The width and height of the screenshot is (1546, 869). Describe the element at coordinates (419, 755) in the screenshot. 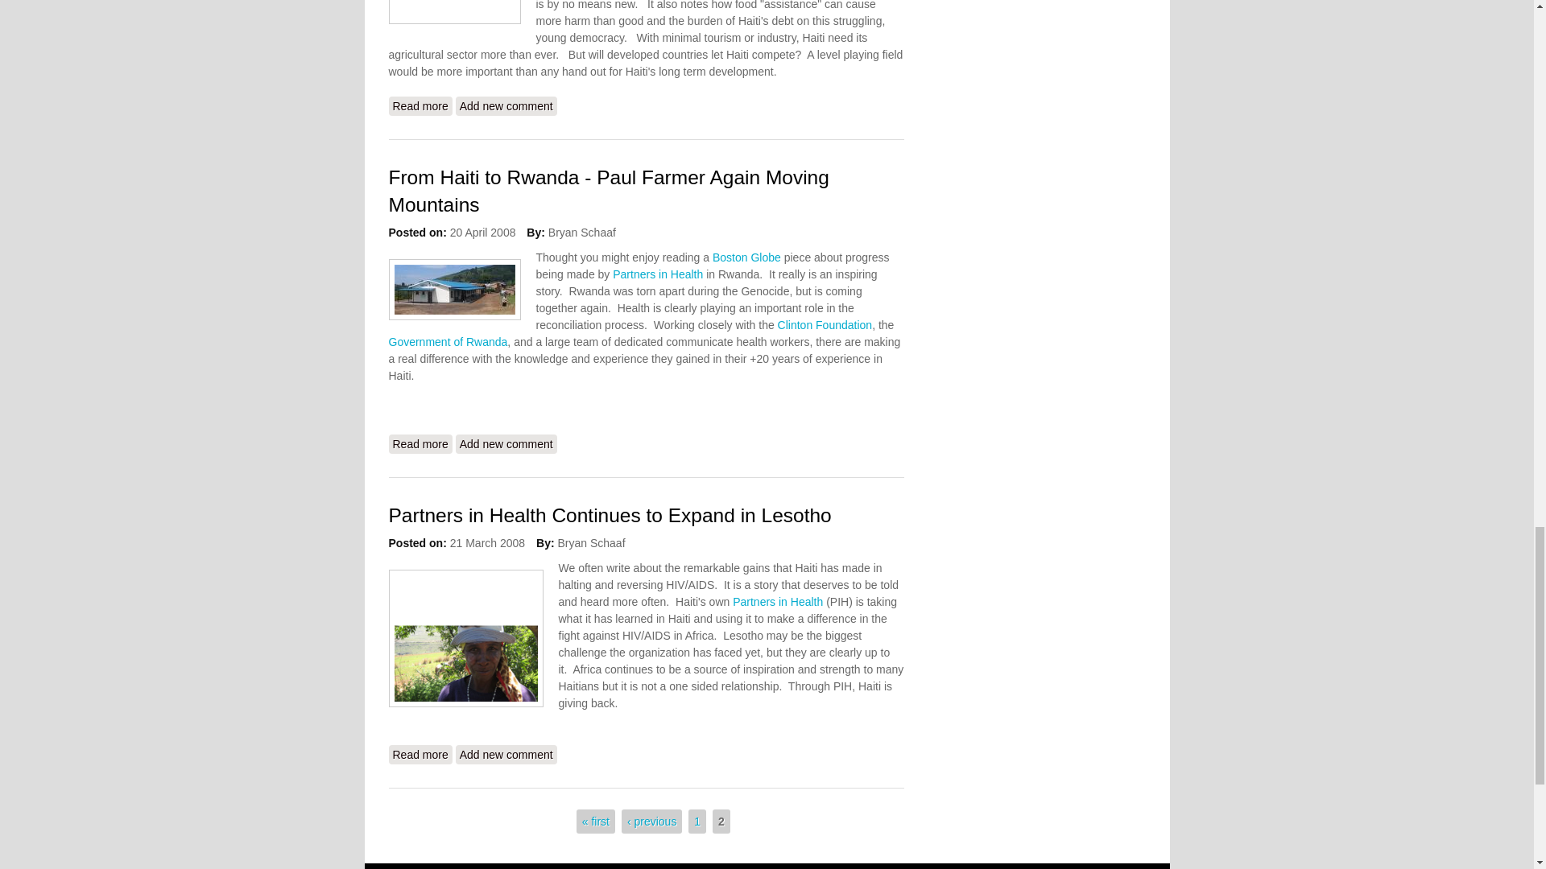

I see `Partners in Health Continues to Expand in Lesotho` at that location.